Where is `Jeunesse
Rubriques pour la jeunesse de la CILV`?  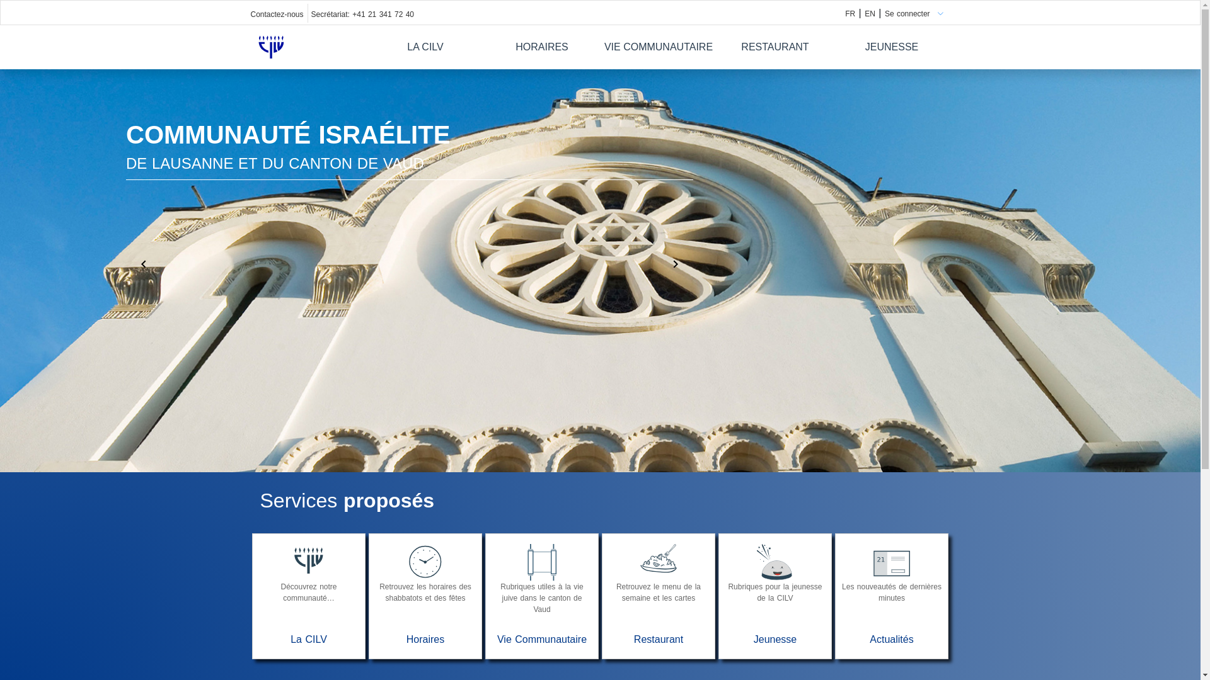
Jeunesse
Rubriques pour la jeunesse de la CILV is located at coordinates (775, 606).